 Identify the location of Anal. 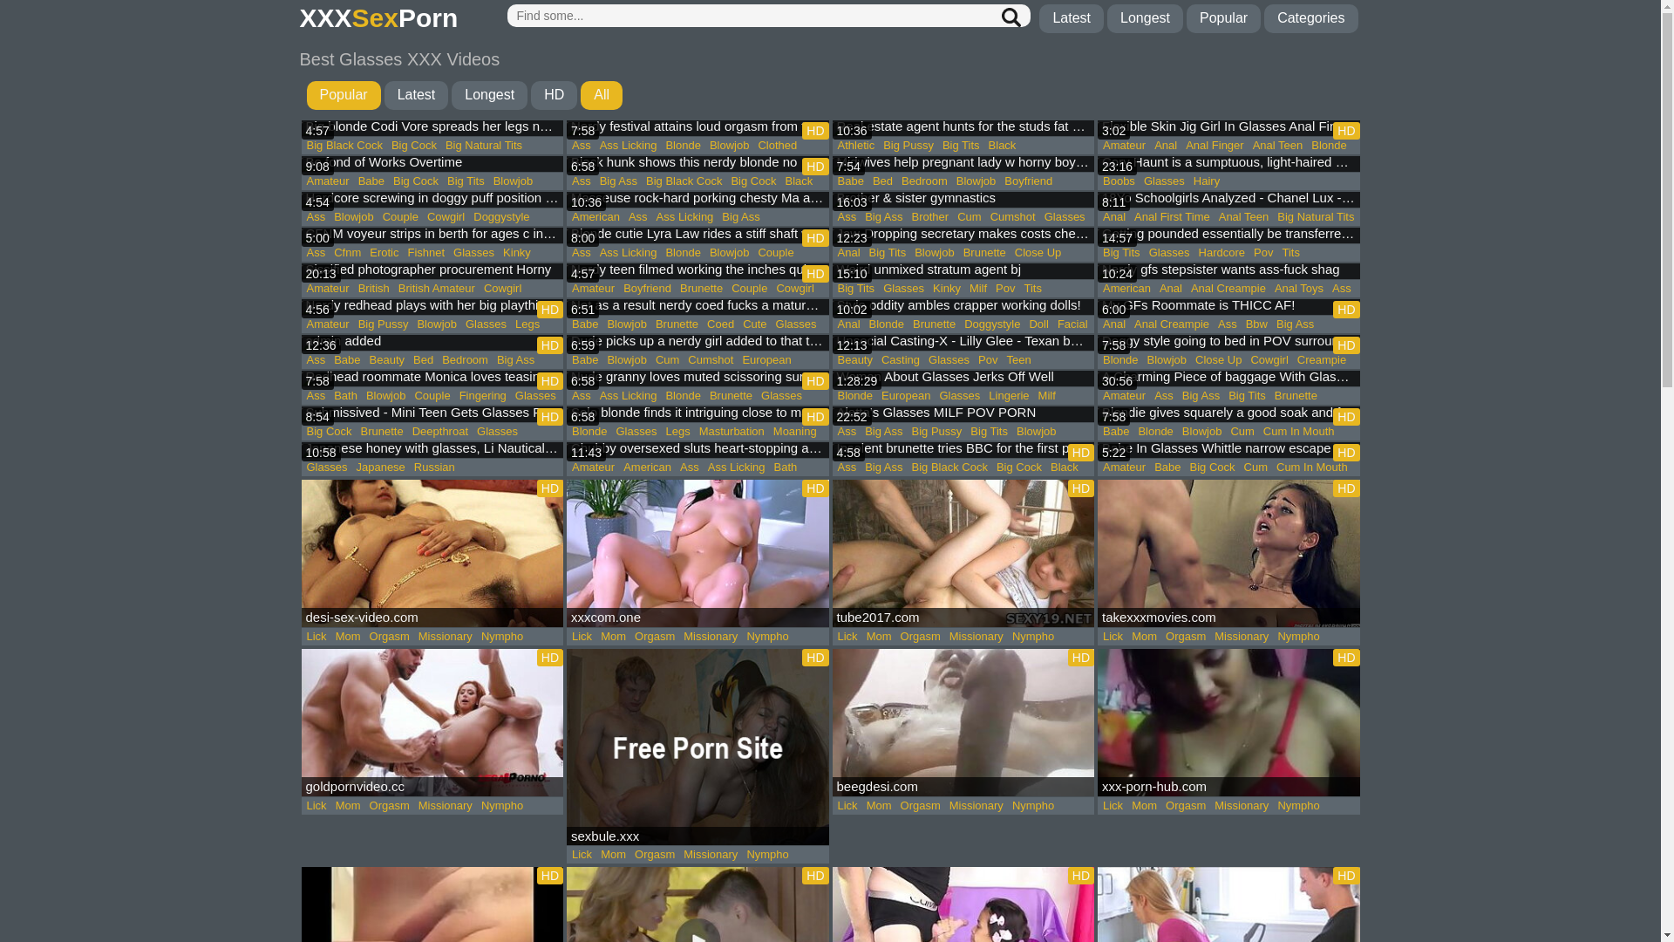
(849, 253).